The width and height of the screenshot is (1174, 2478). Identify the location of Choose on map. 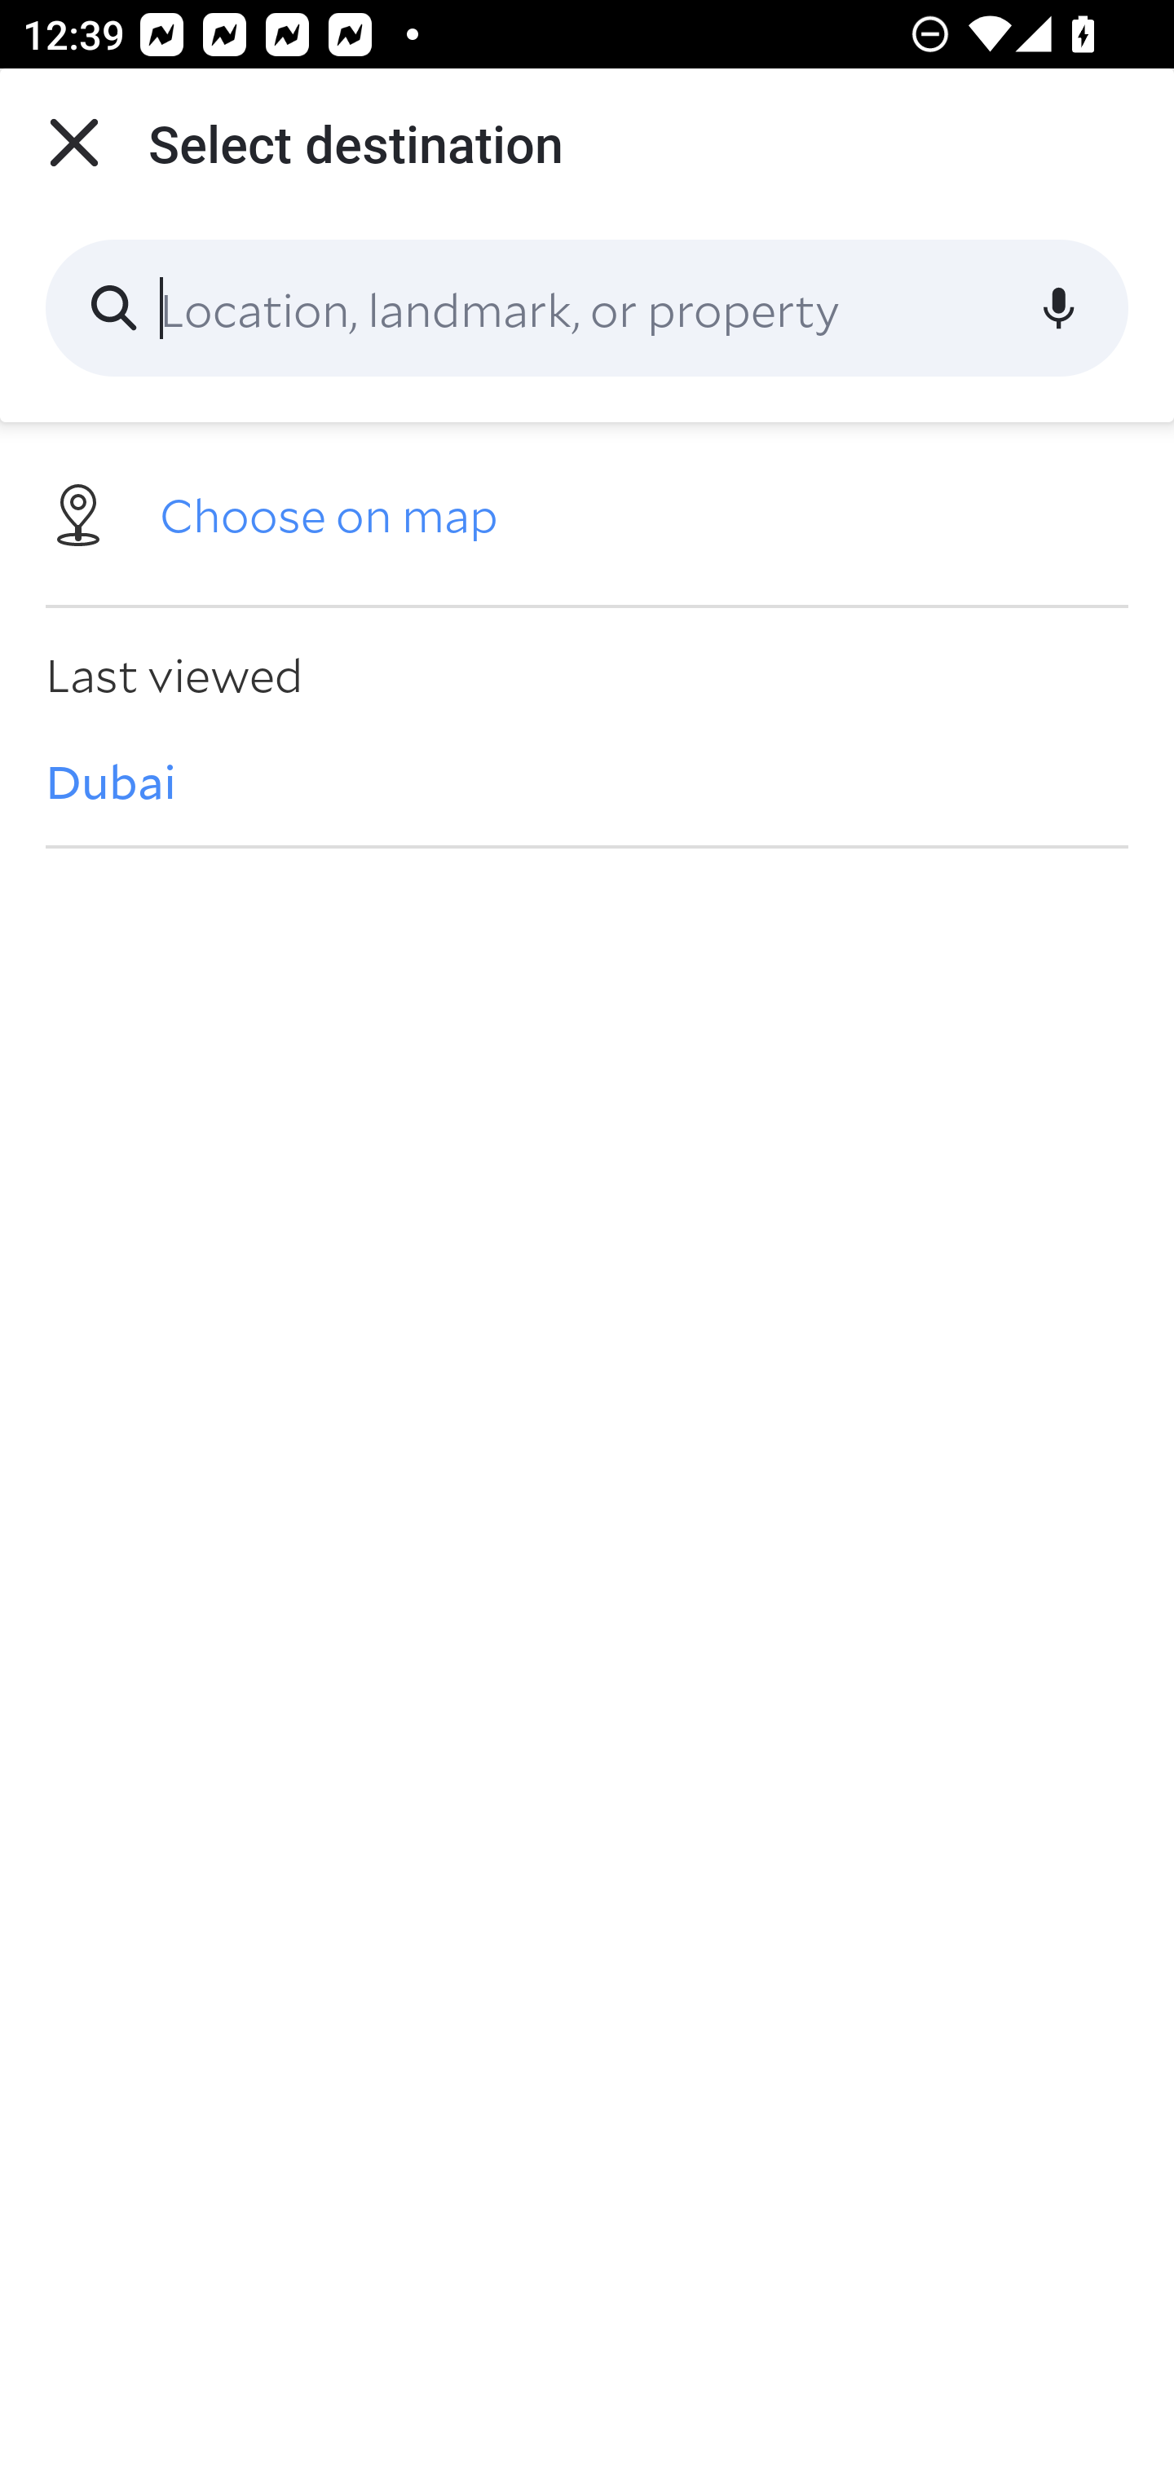
(587, 512).